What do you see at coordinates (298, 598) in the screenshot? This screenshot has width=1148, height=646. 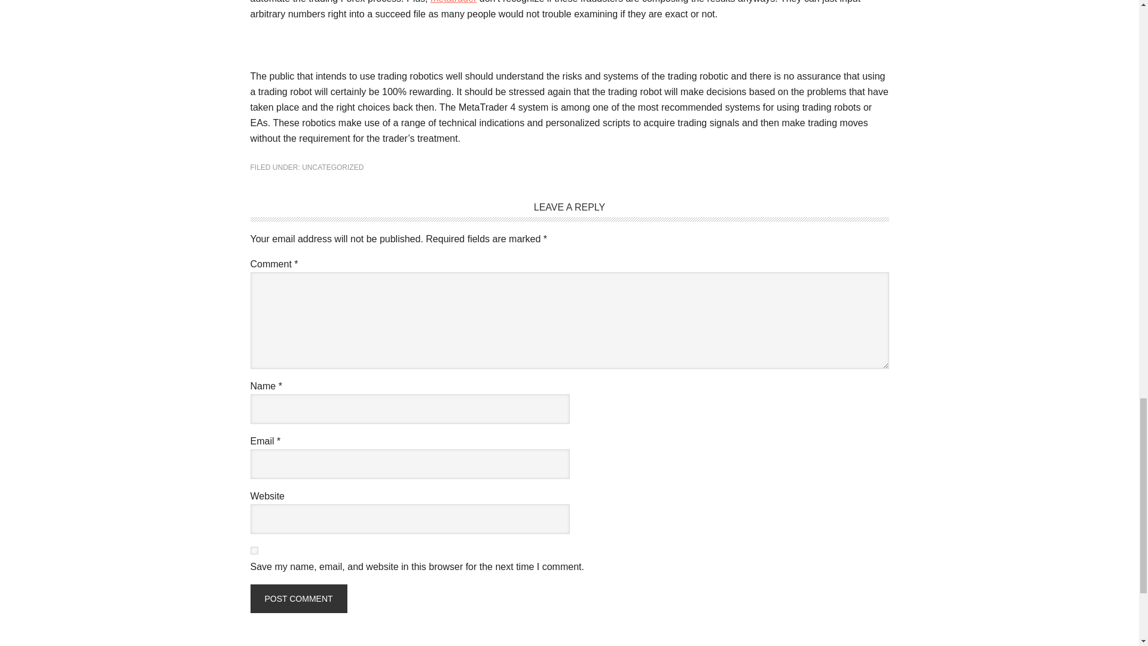 I see `Post Comment` at bounding box center [298, 598].